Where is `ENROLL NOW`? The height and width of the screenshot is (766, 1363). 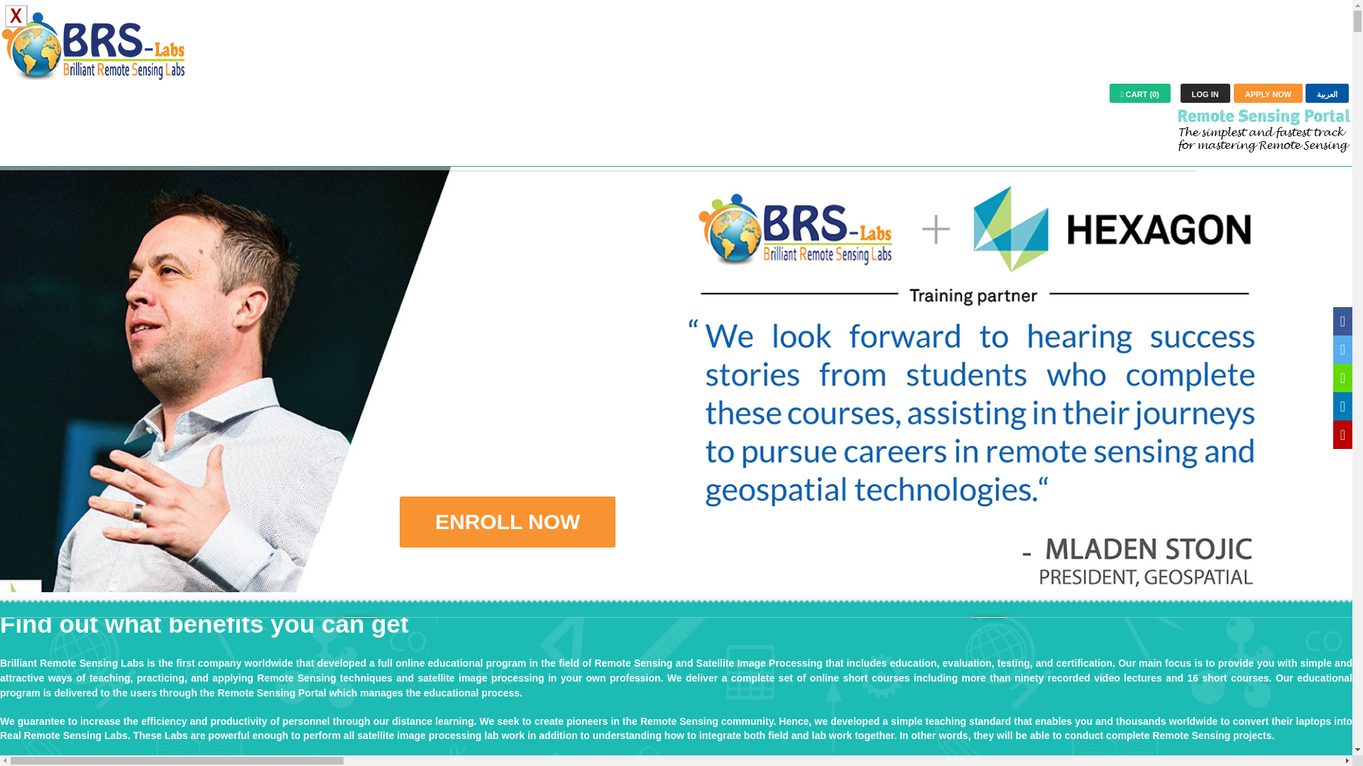 ENROLL NOW is located at coordinates (507, 522).